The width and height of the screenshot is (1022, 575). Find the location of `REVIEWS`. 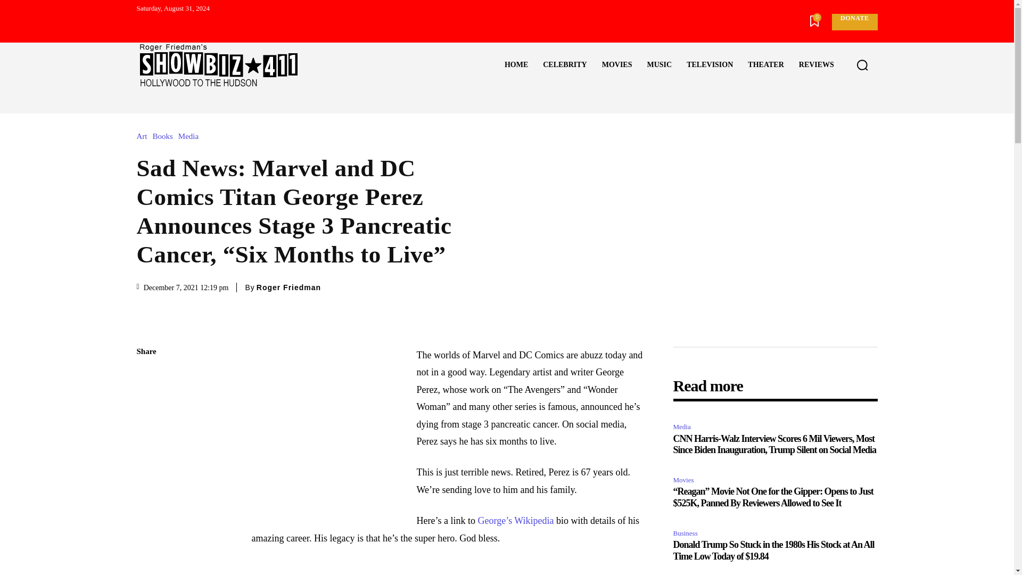

REVIEWS is located at coordinates (816, 65).